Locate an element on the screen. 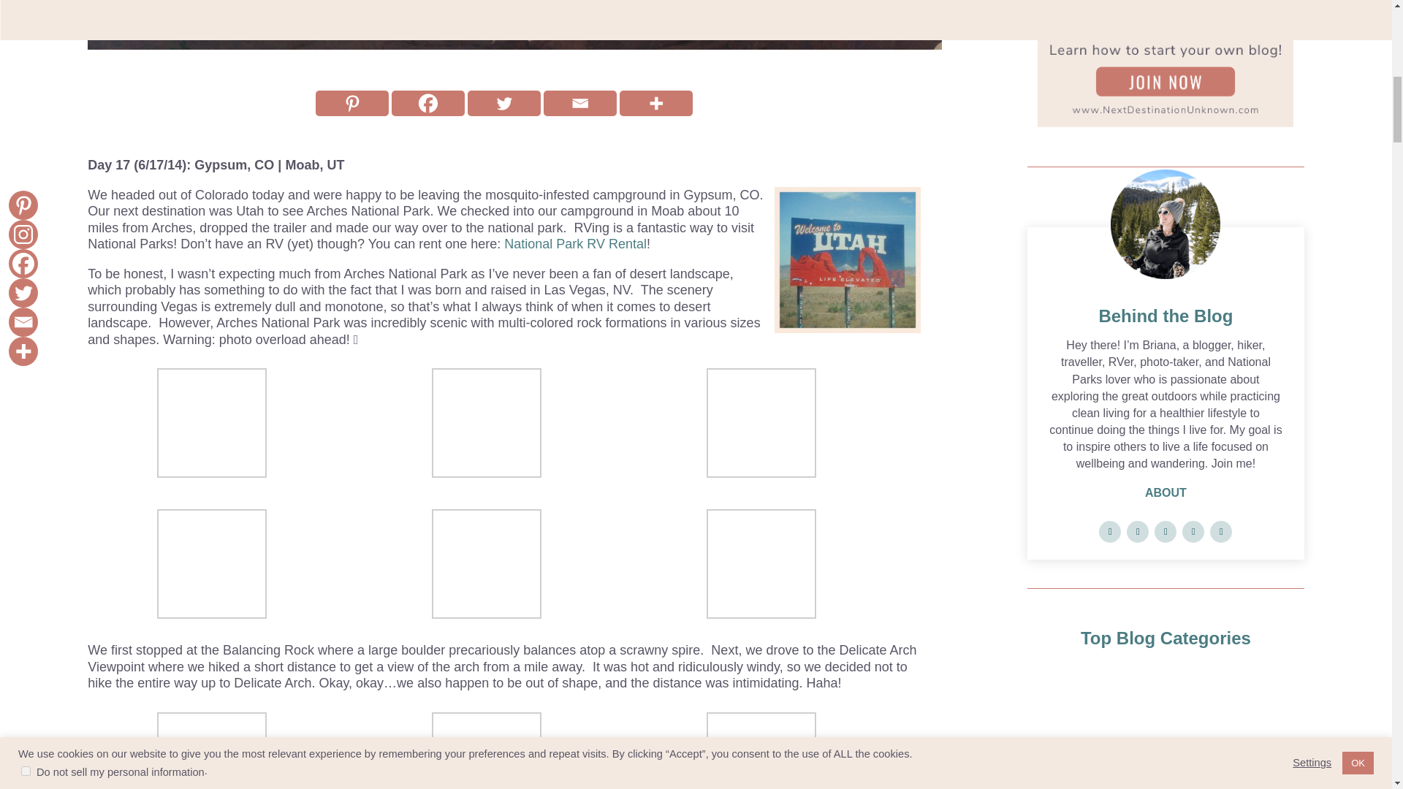 The height and width of the screenshot is (789, 1403). Facebook is located at coordinates (427, 103).